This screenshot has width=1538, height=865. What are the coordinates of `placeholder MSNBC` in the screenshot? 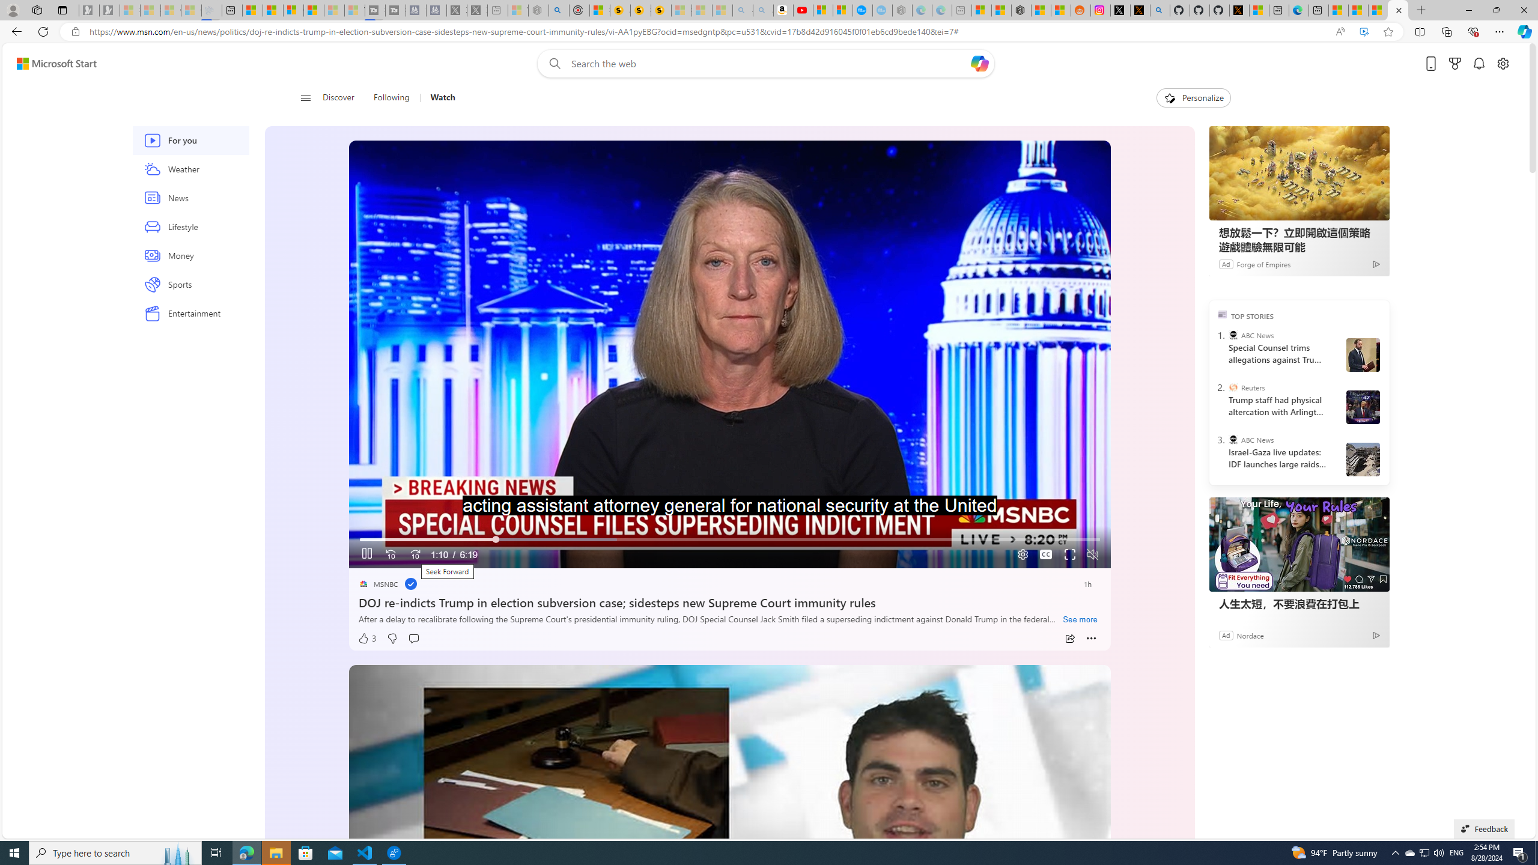 It's located at (378, 584).